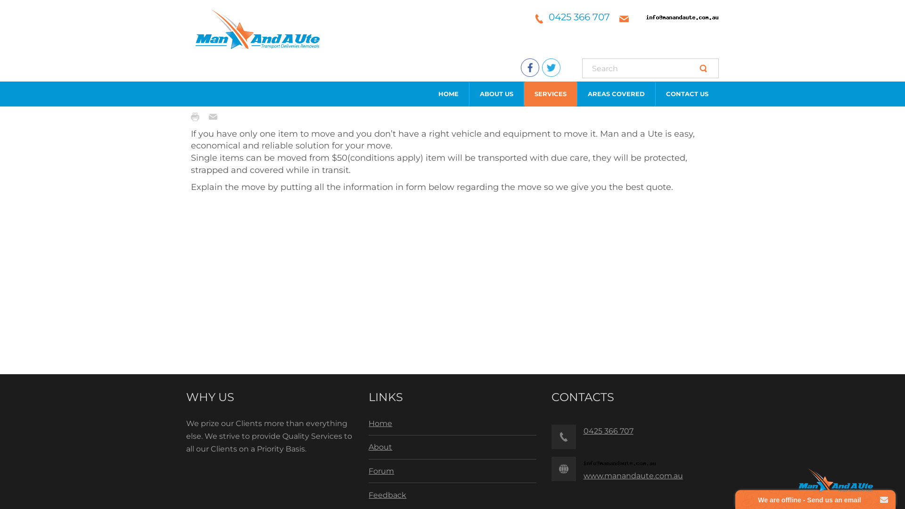 This screenshot has width=905, height=509. What do you see at coordinates (449, 94) in the screenshot?
I see `HOME` at bounding box center [449, 94].